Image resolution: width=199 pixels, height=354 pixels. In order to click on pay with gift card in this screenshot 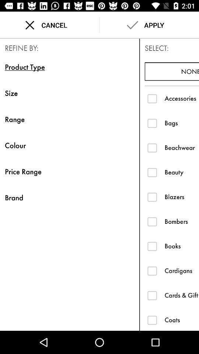, I will do `click(152, 295)`.